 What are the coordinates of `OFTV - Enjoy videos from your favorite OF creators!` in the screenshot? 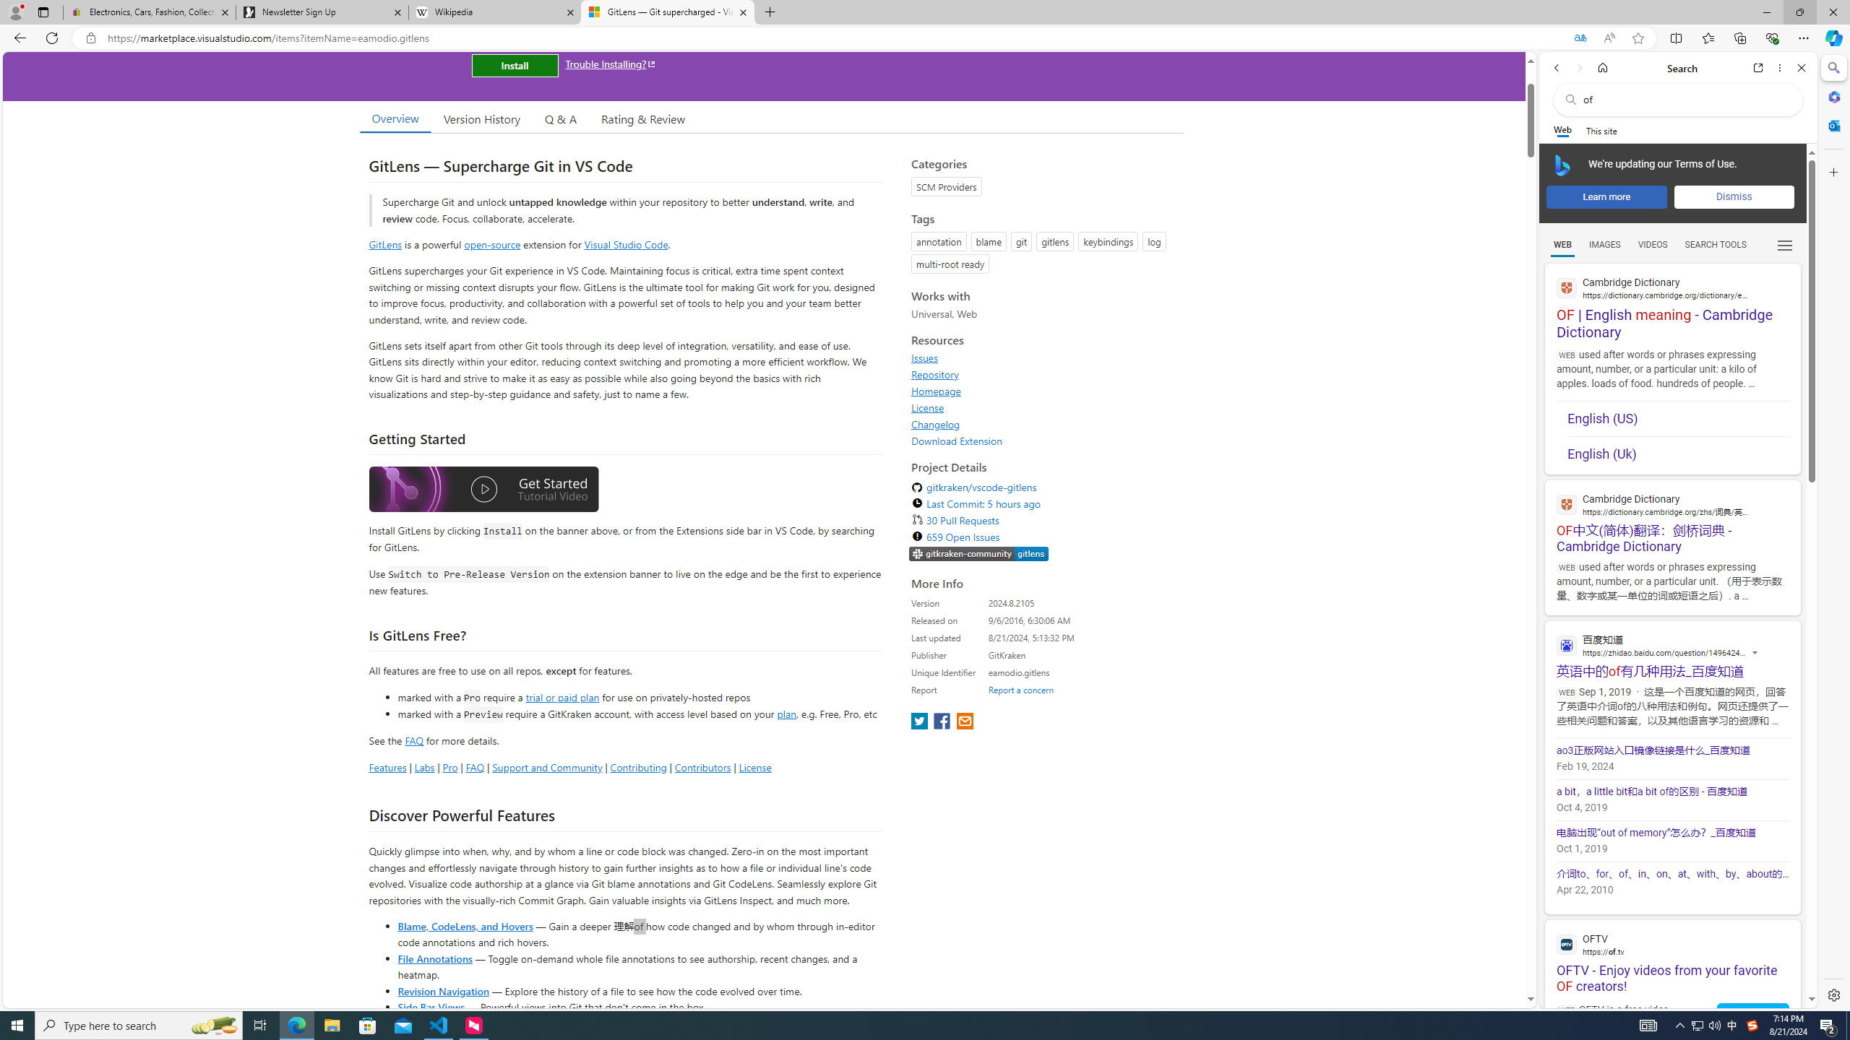 It's located at (1672, 957).